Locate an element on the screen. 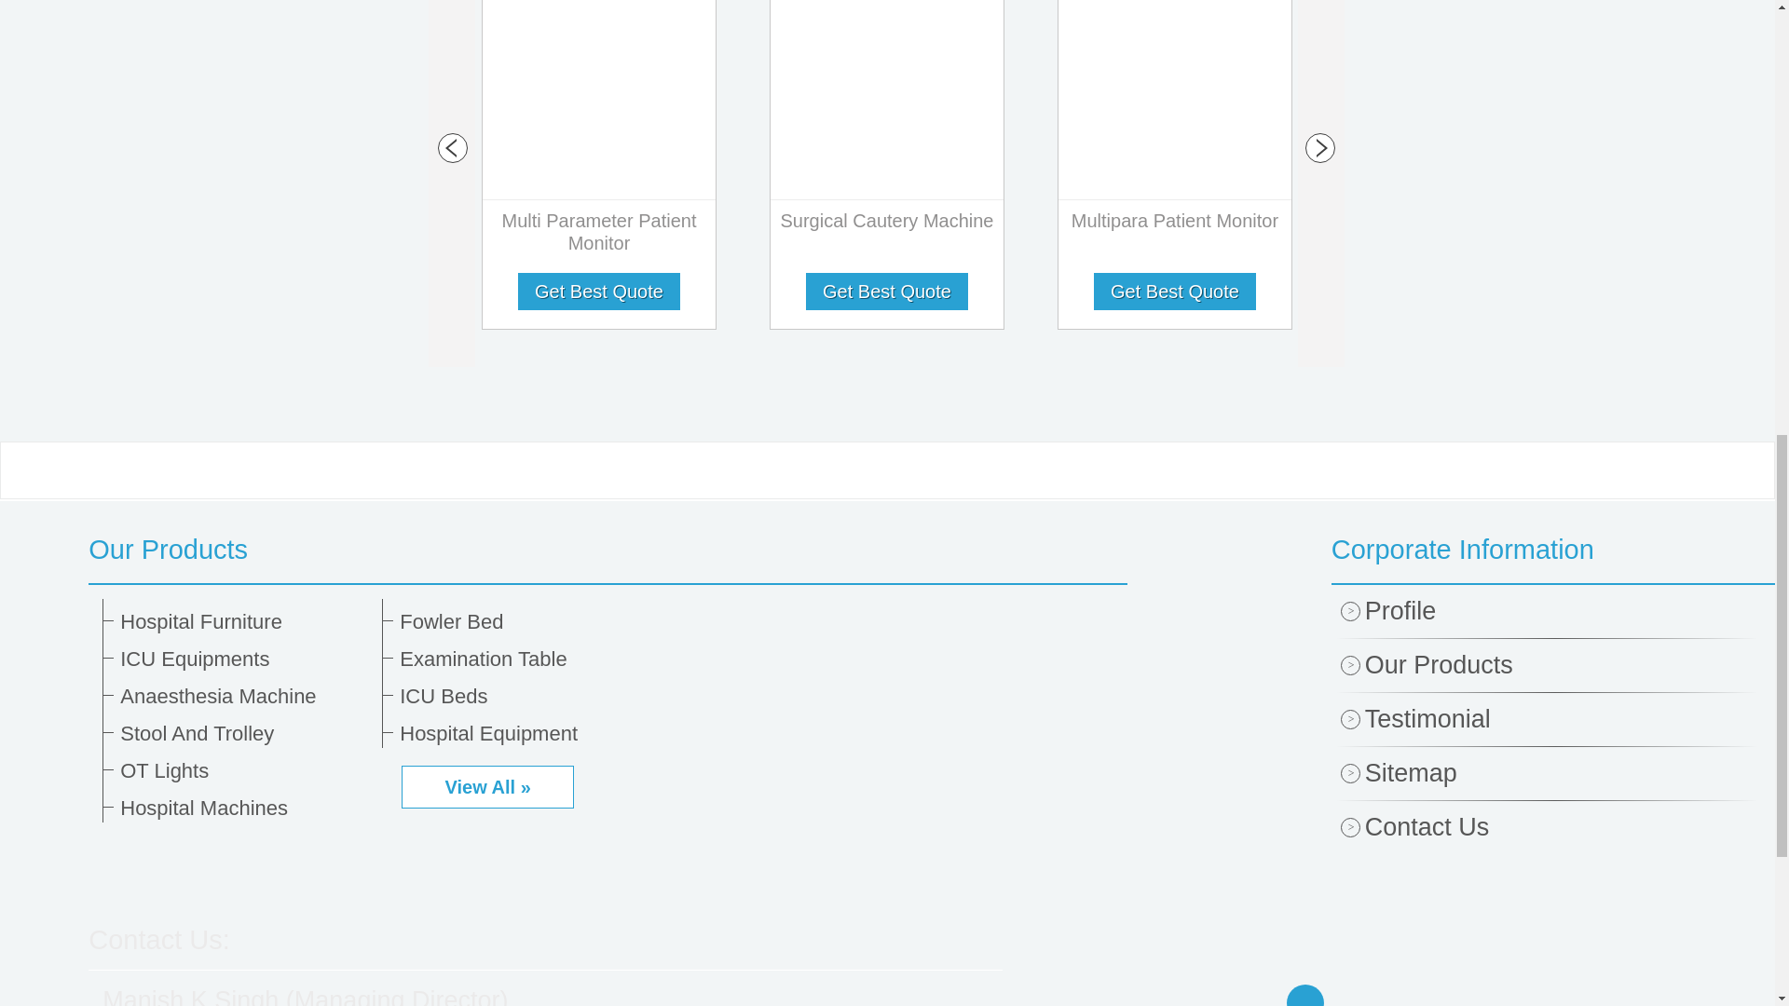 Image resolution: width=1789 pixels, height=1006 pixels. Multipara Patient Monitor is located at coordinates (1175, 224).